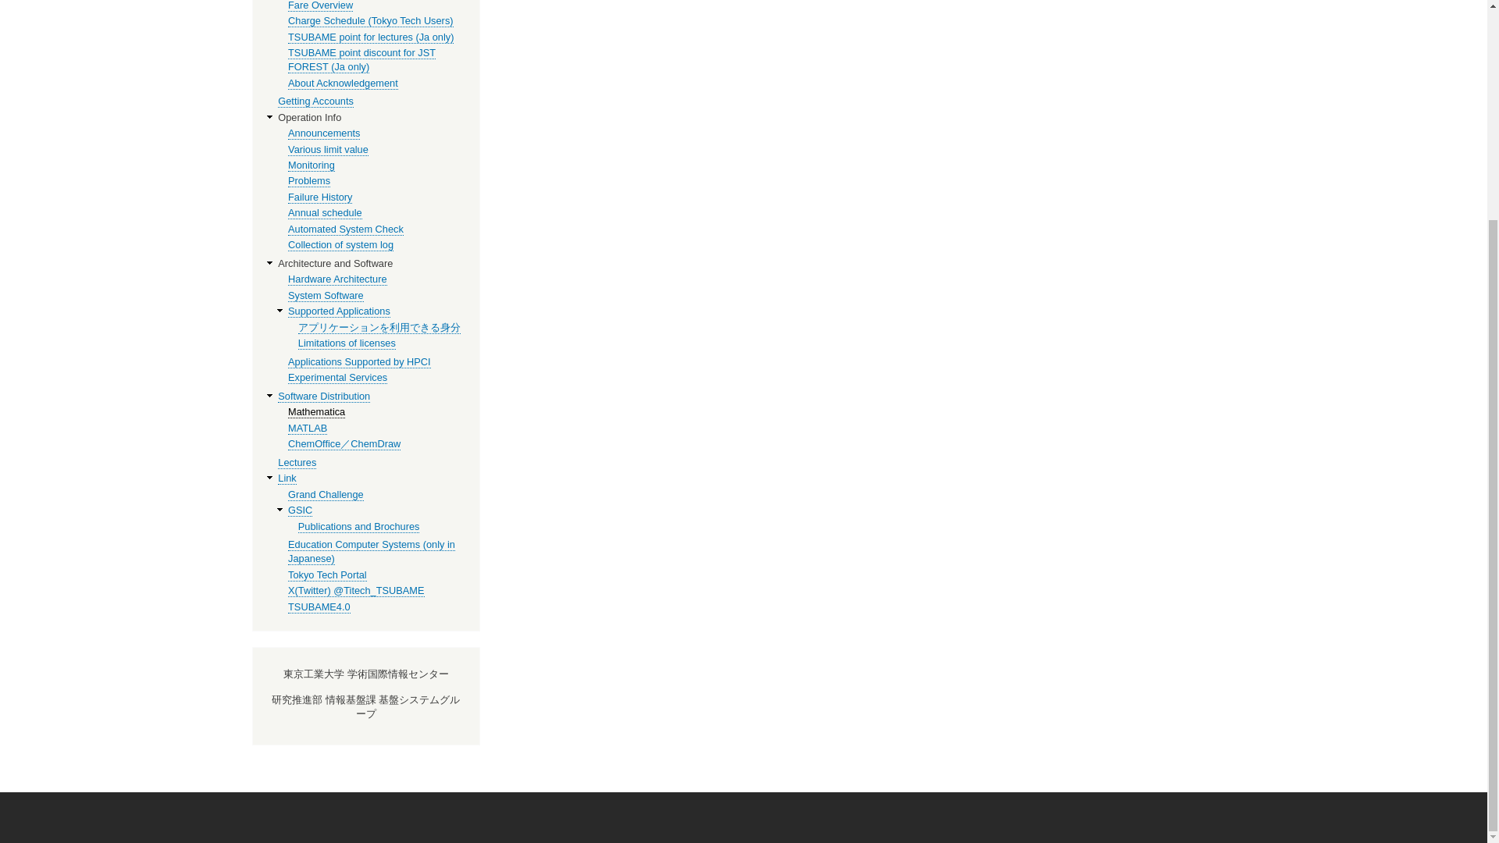  What do you see at coordinates (337, 378) in the screenshot?
I see `Experimental Services` at bounding box center [337, 378].